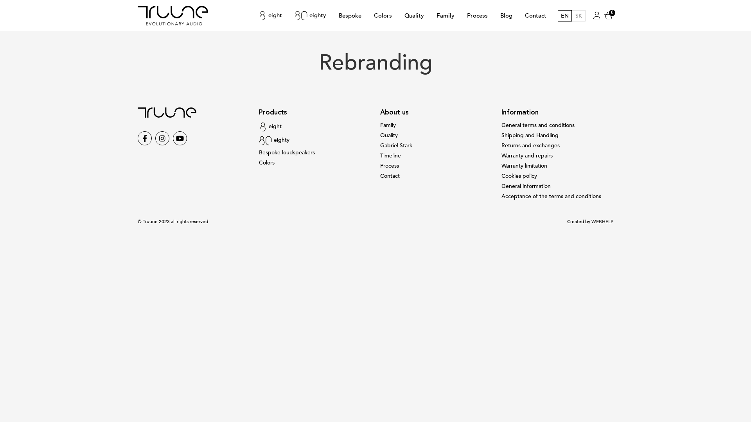 The height and width of the screenshot is (422, 751). I want to click on 0, so click(609, 16).